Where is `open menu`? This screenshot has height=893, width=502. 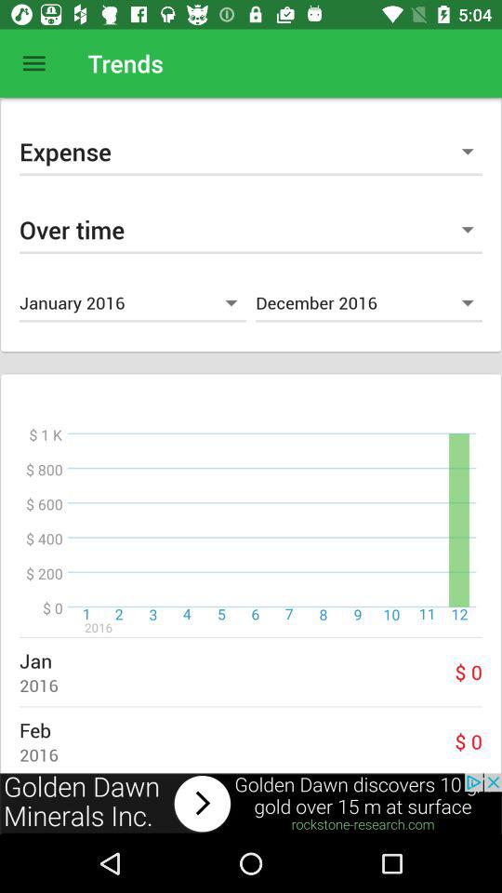
open menu is located at coordinates (33, 63).